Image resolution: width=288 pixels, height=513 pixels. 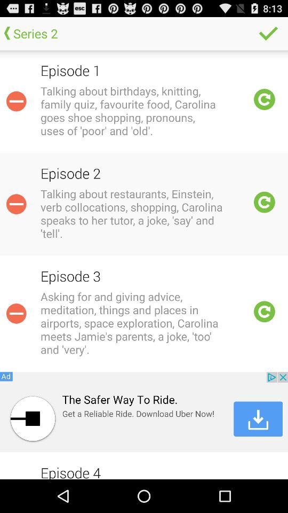 I want to click on refresh, so click(x=265, y=312).